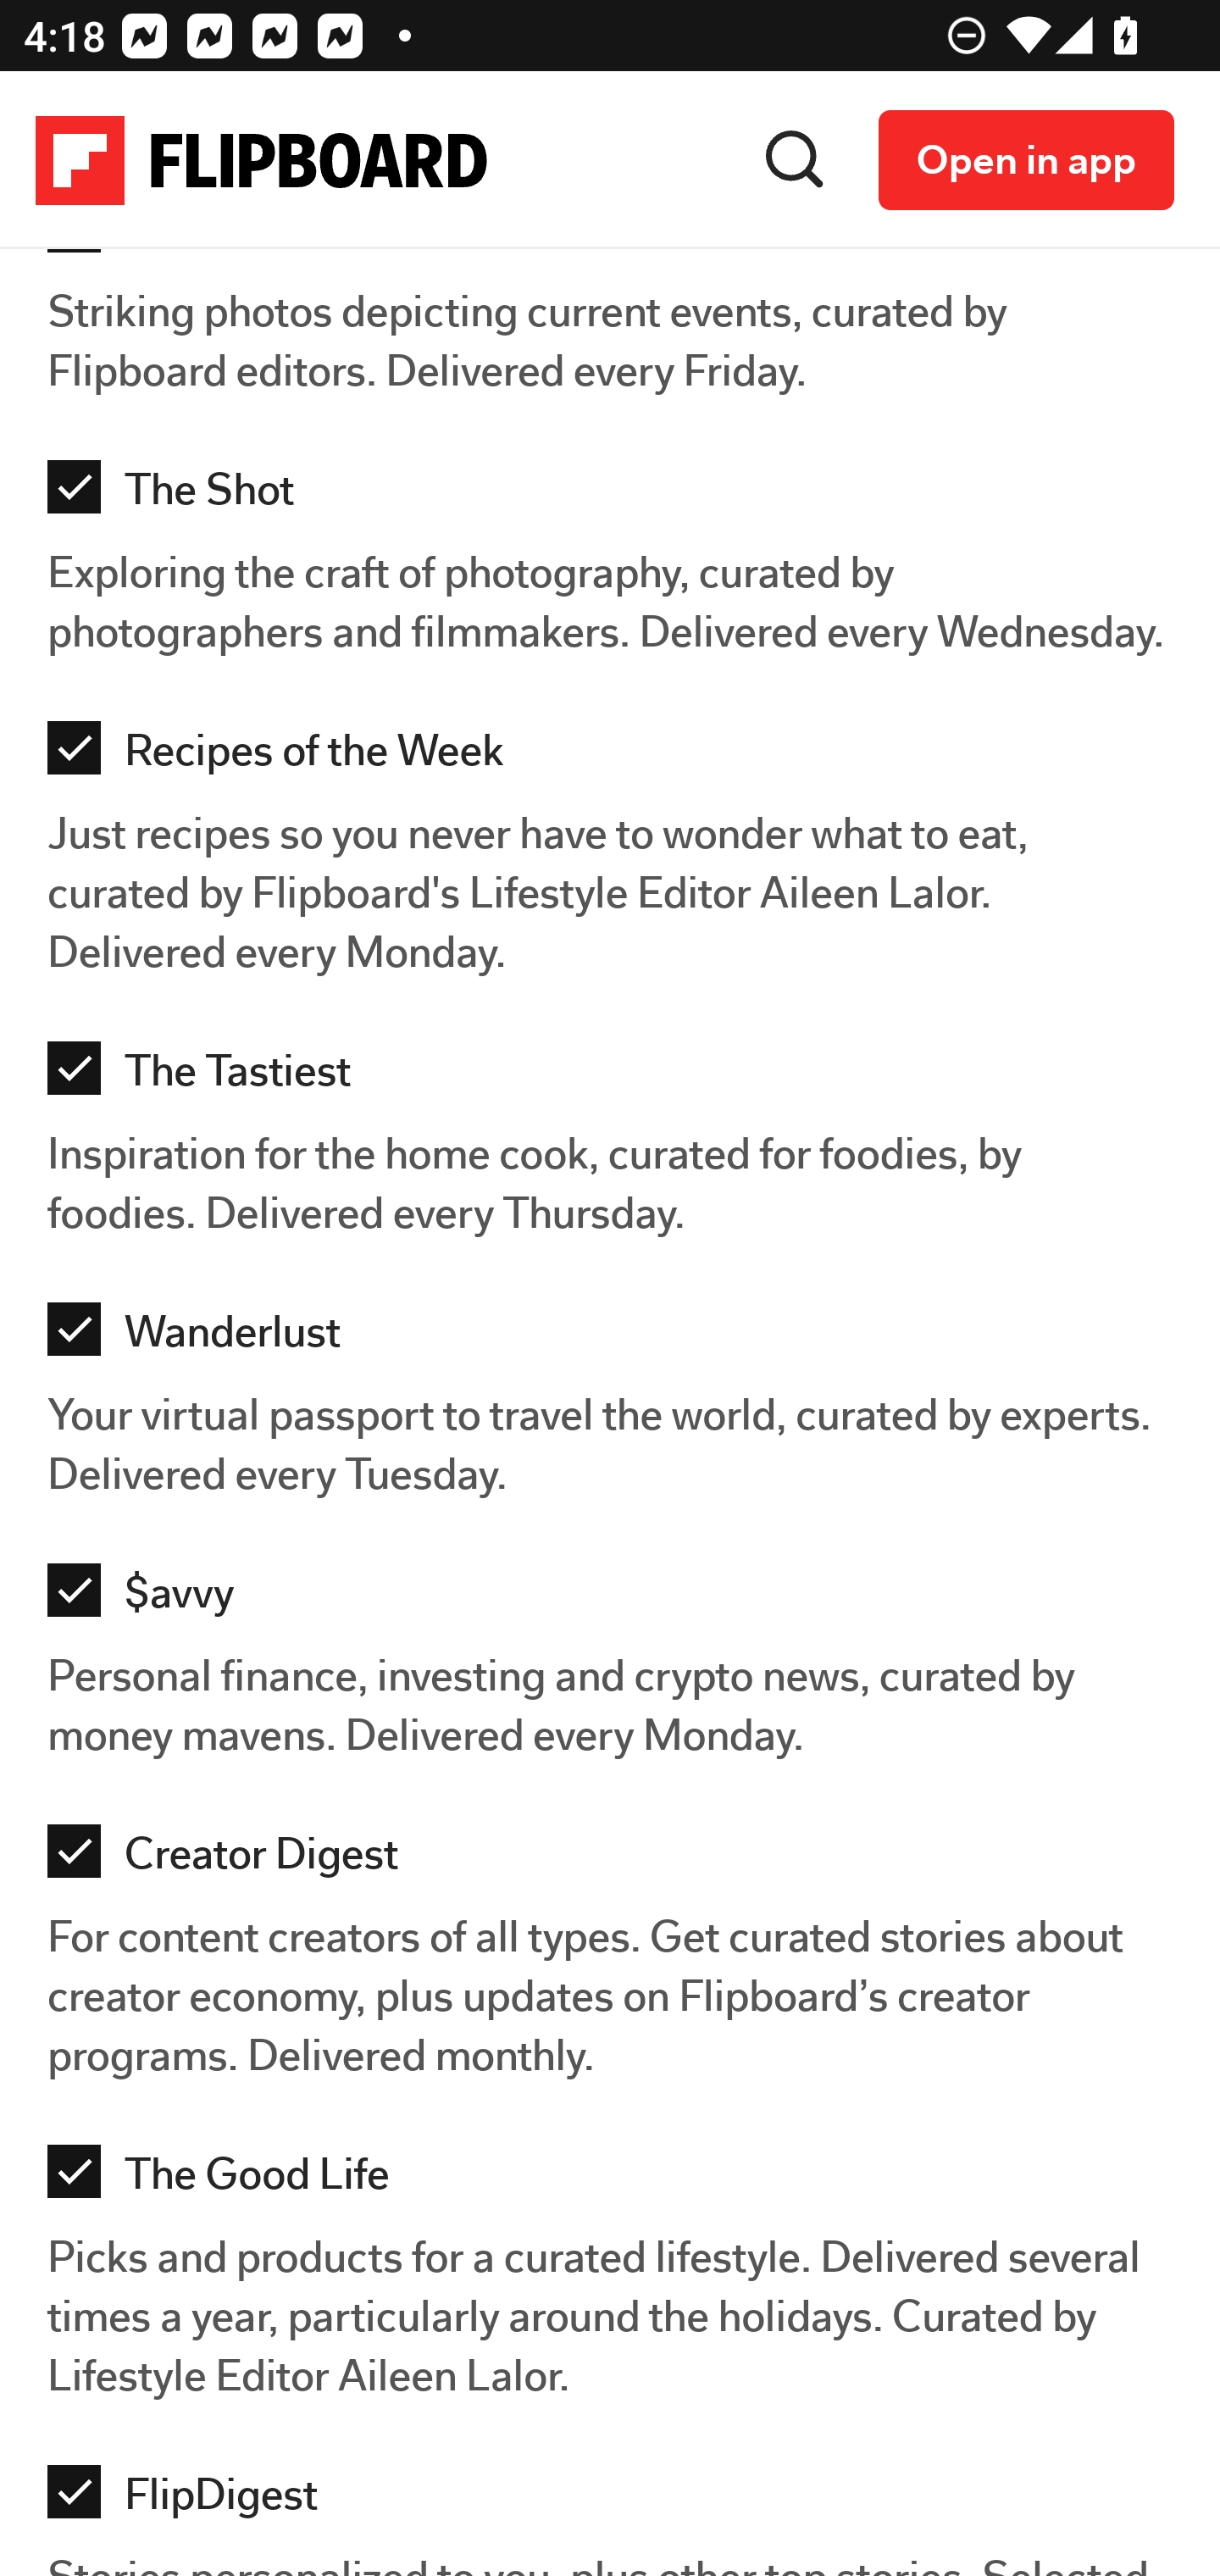 Image resolution: width=1220 pixels, height=2576 pixels. I want to click on checkmark The Tastiest, so click(618, 1078).